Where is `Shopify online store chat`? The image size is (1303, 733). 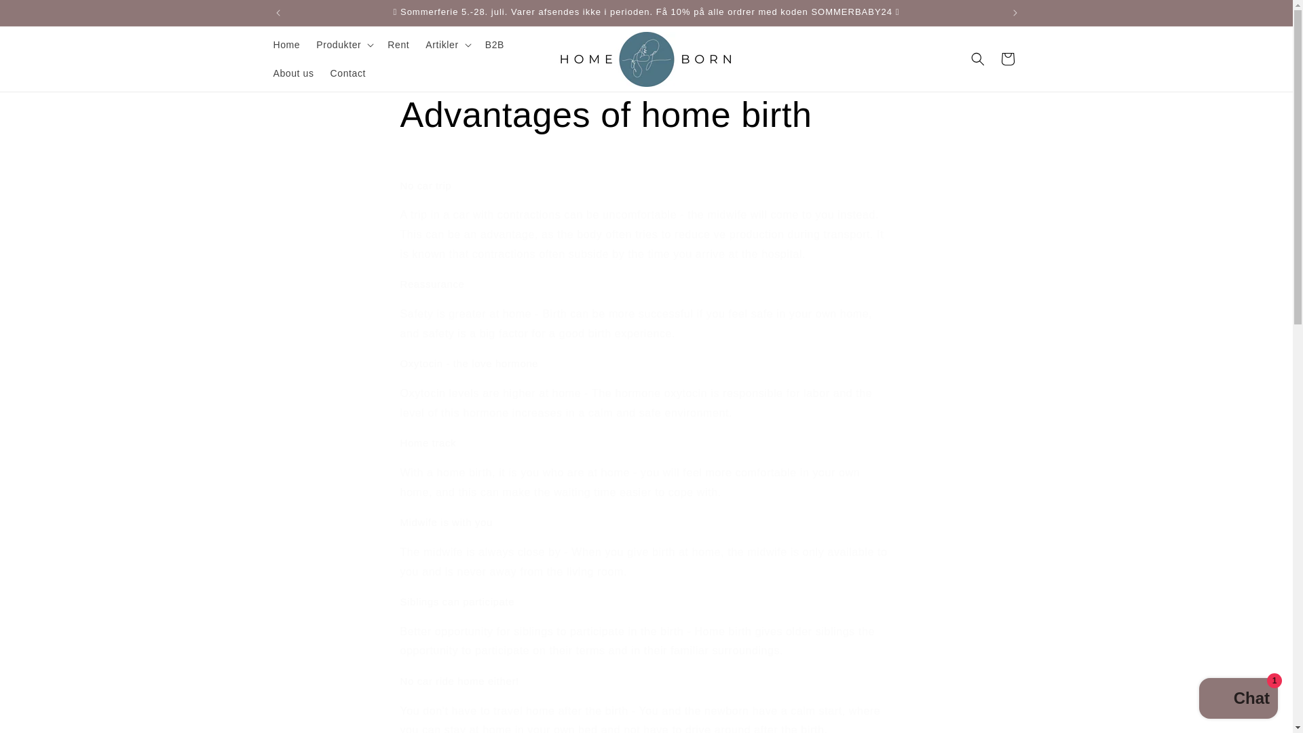 Shopify online store chat is located at coordinates (1238, 700).